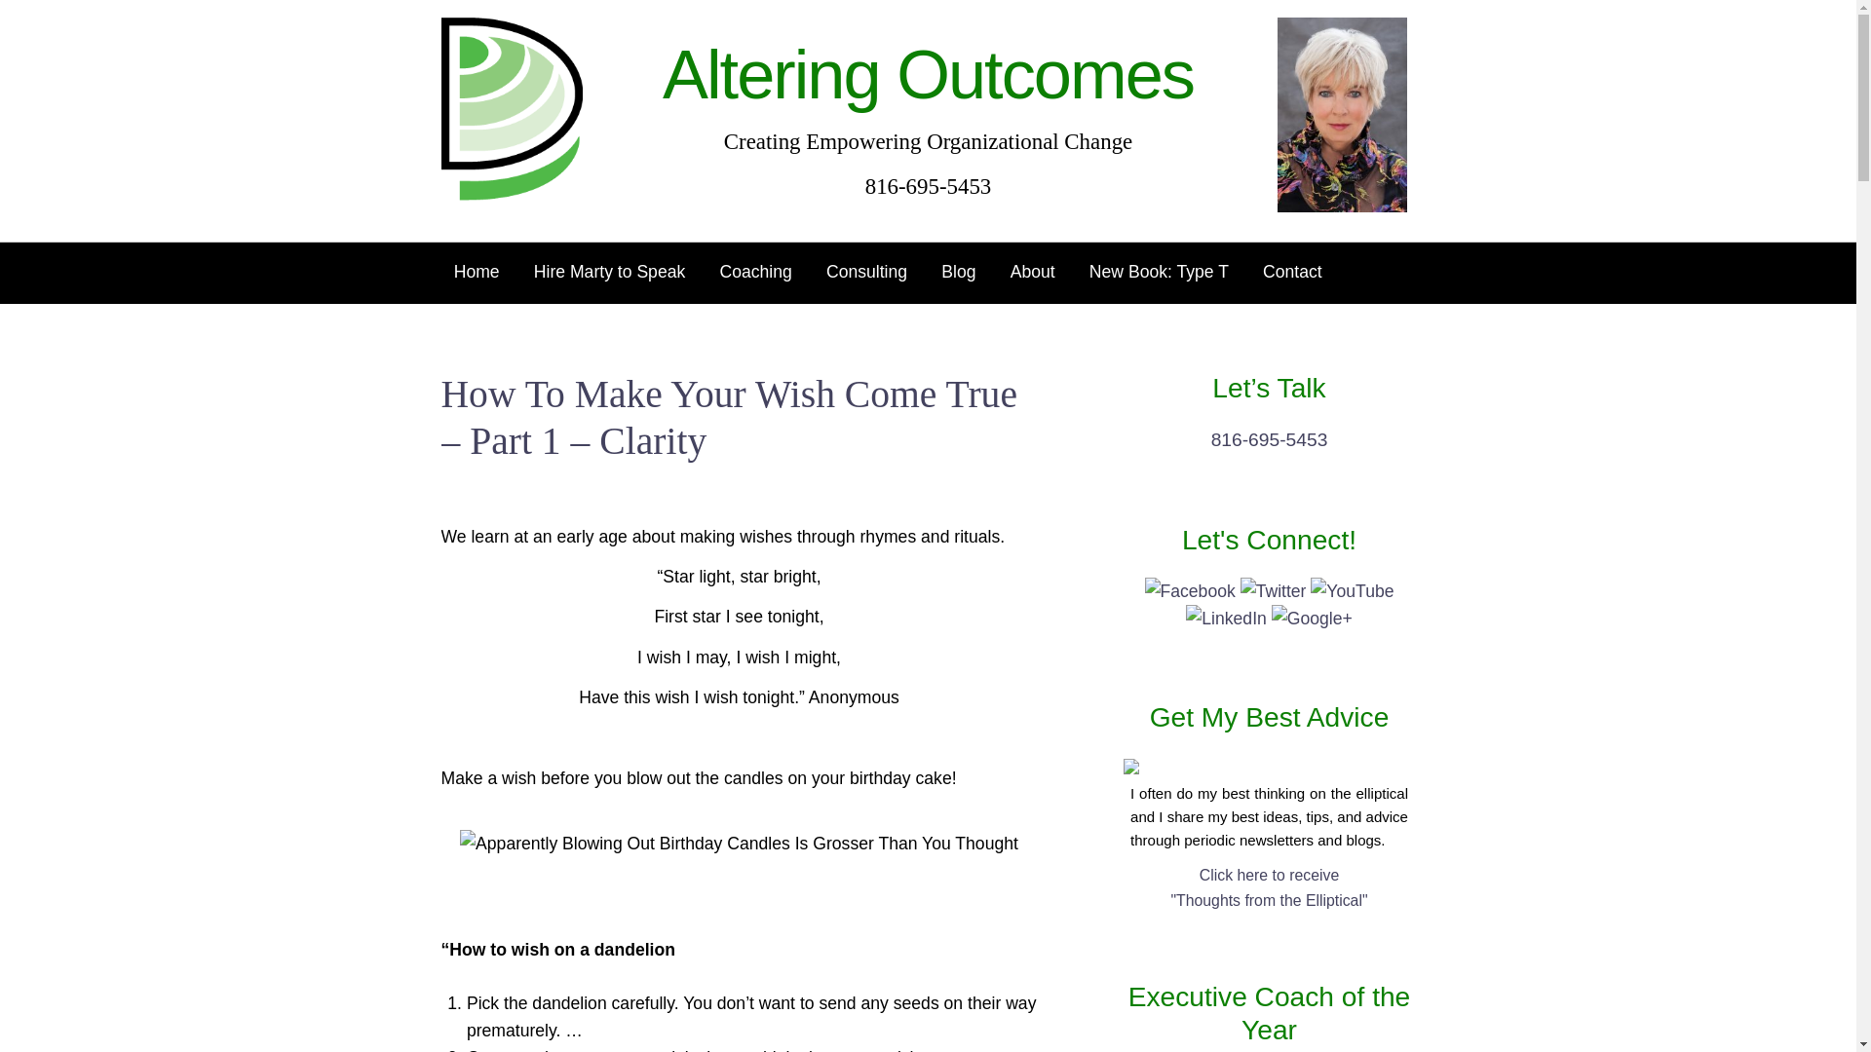 This screenshot has width=1871, height=1052. What do you see at coordinates (1275, 590) in the screenshot?
I see `Consulting` at bounding box center [1275, 590].